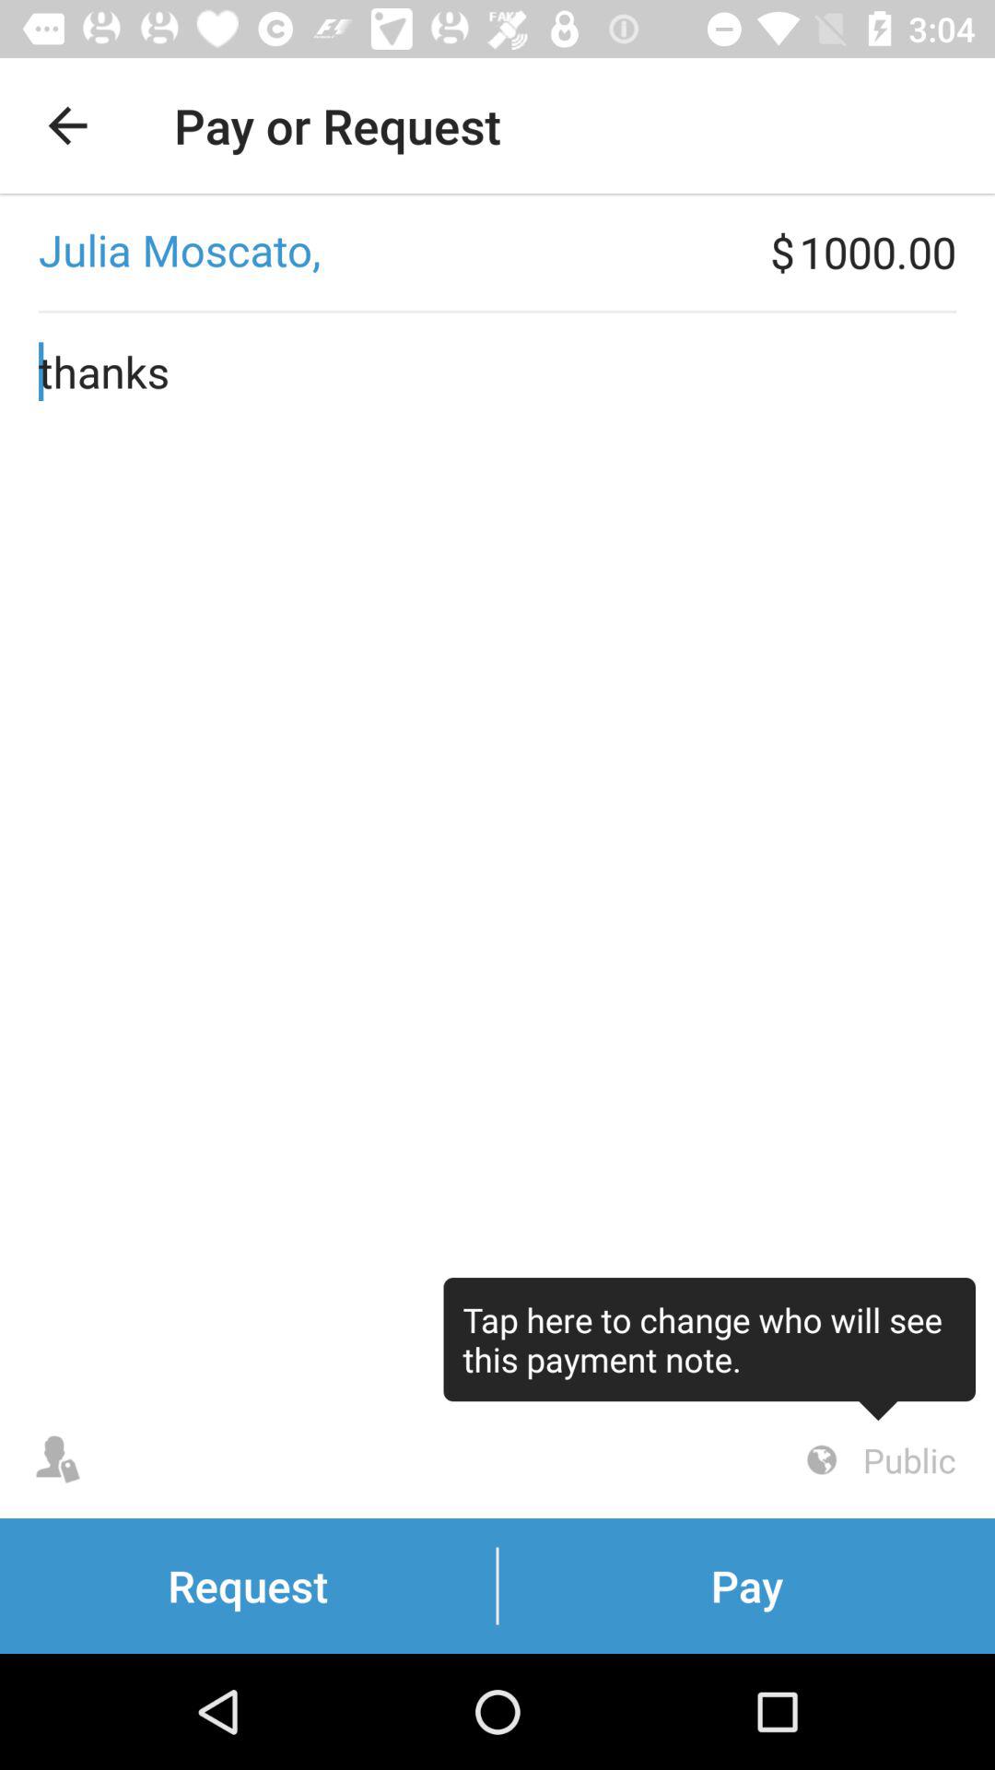 This screenshot has height=1770, width=995. I want to click on press icon at the top left corner, so click(67, 125).